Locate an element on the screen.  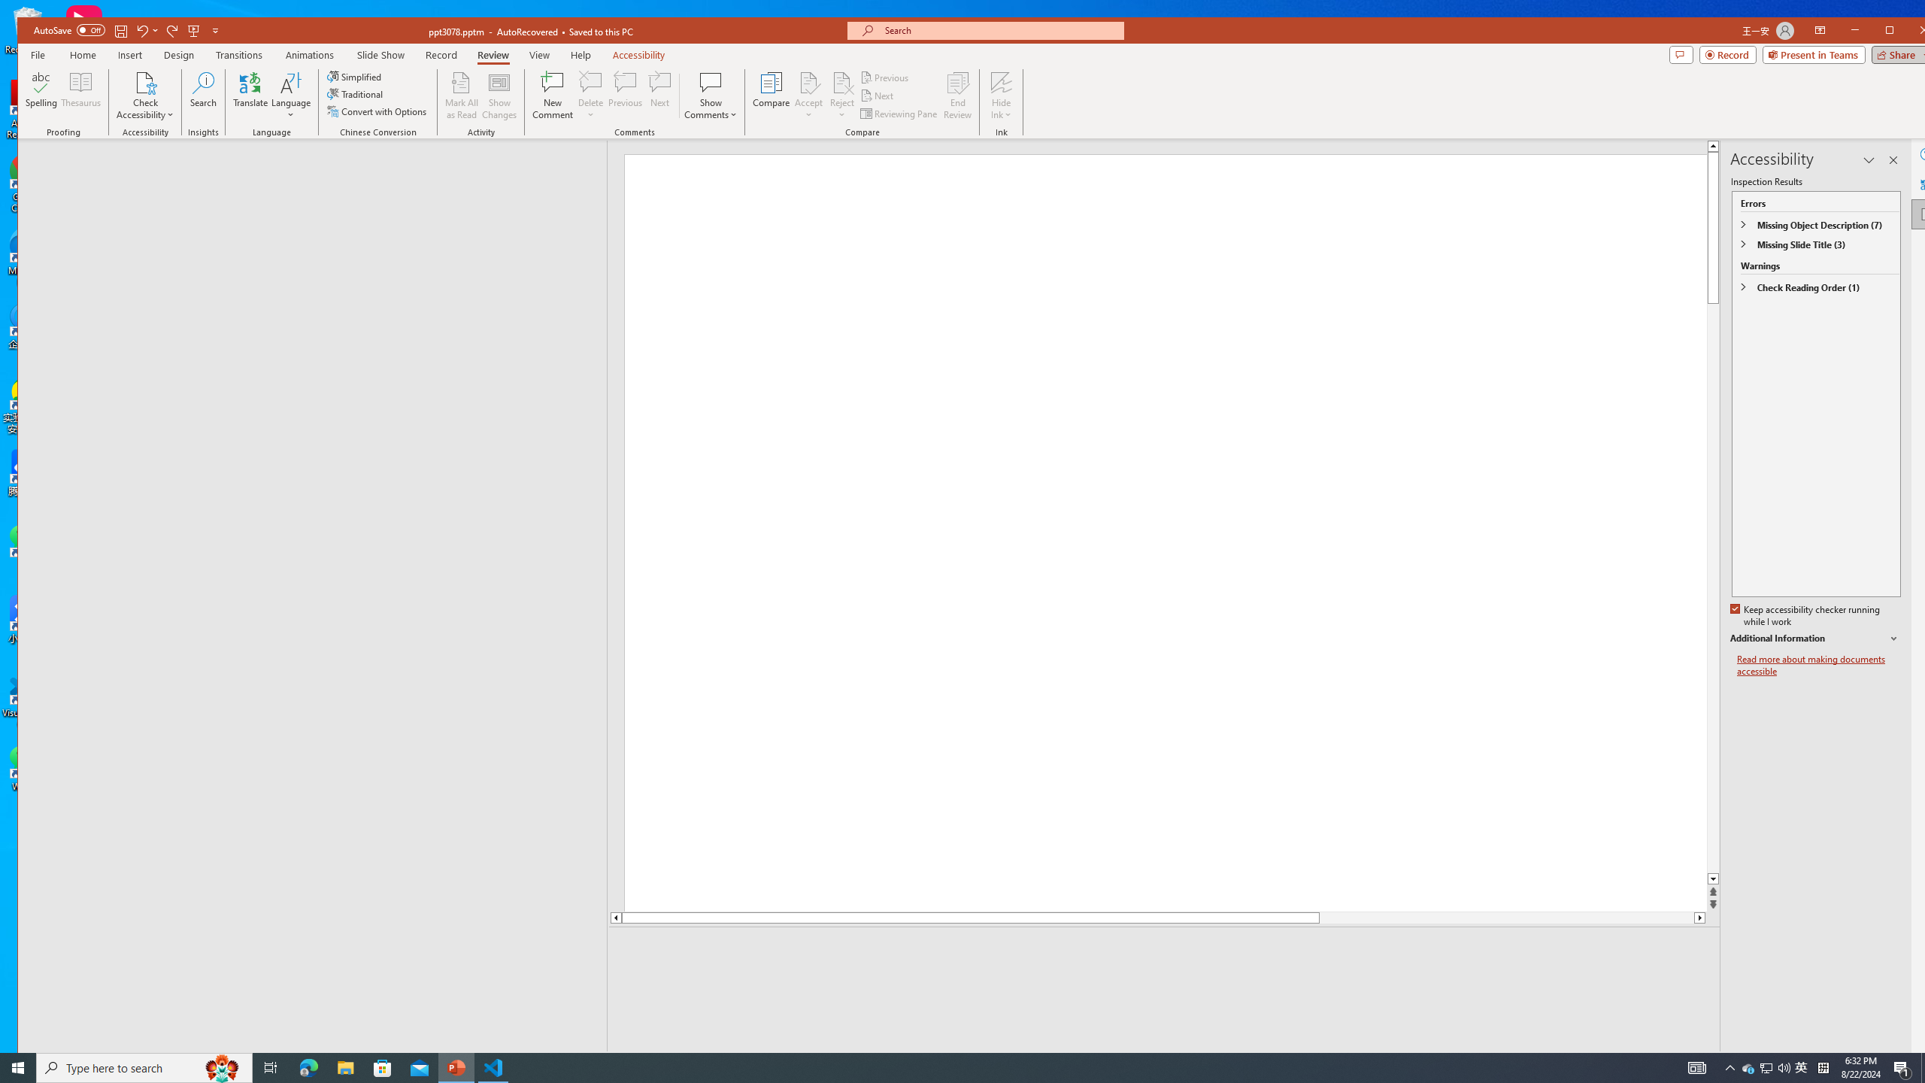
Reviewing Pane is located at coordinates (899, 113).